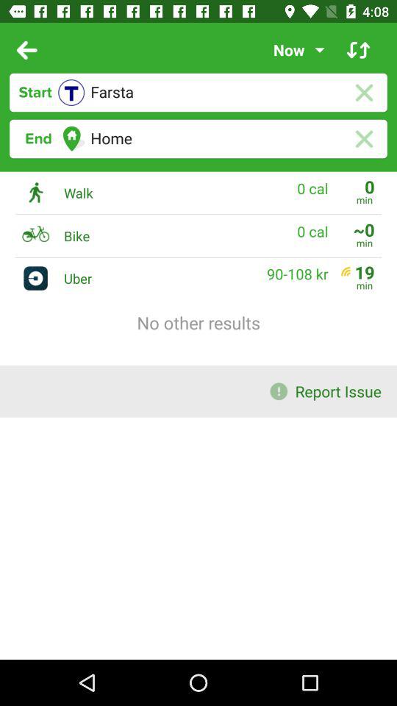 Image resolution: width=397 pixels, height=706 pixels. I want to click on cancel end location, so click(363, 138).